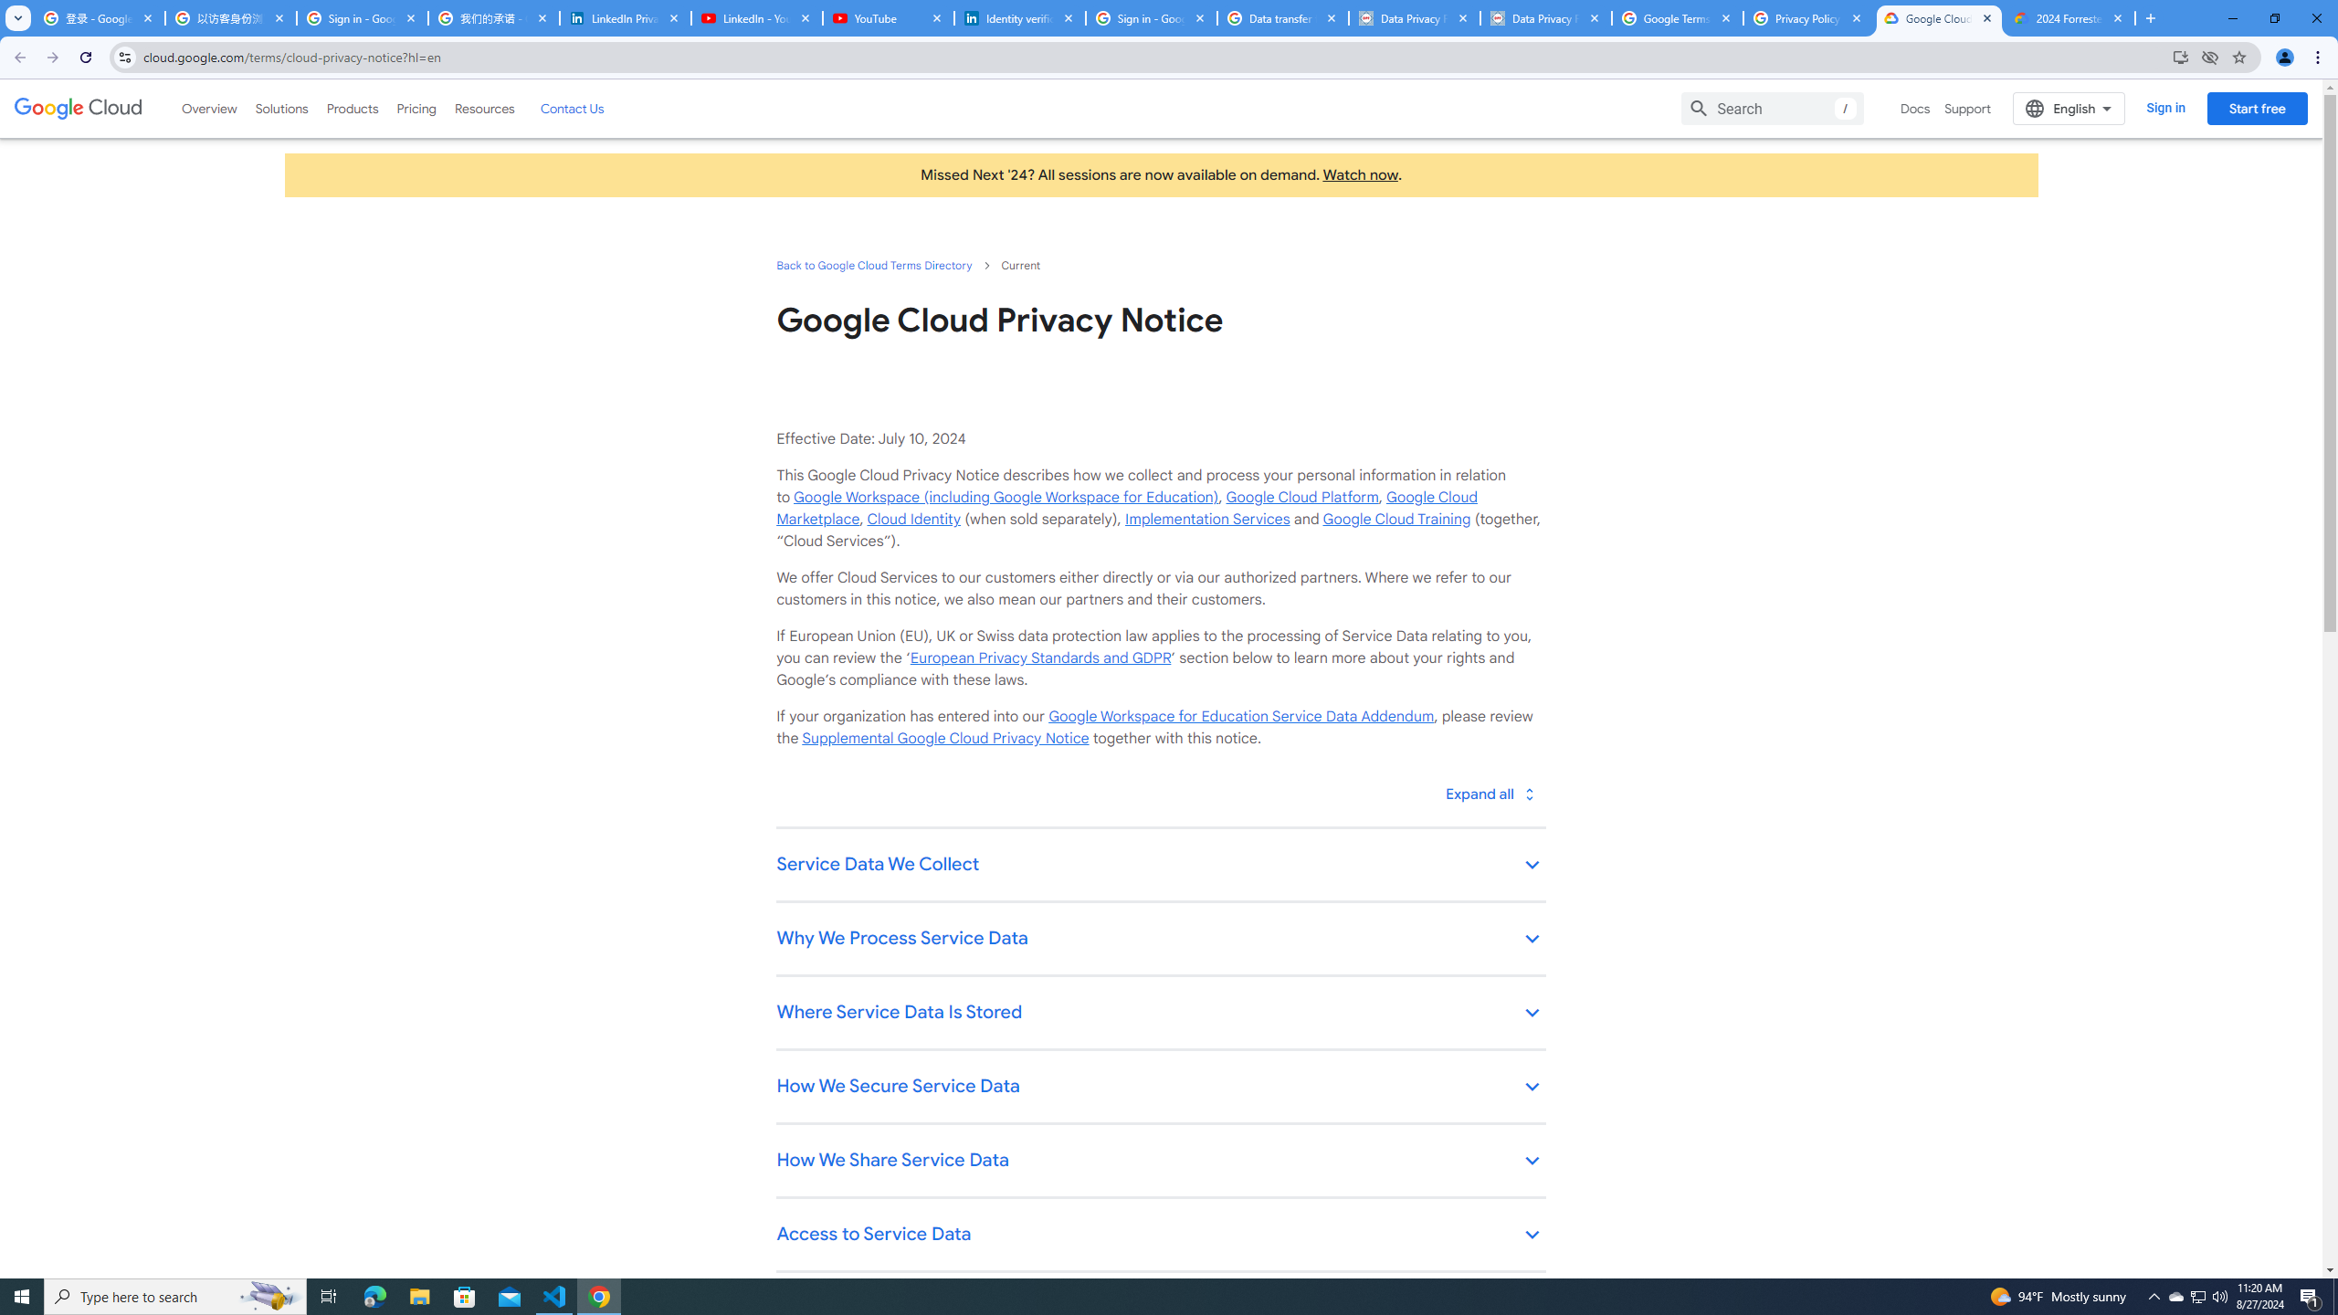  What do you see at coordinates (572, 108) in the screenshot?
I see `Contact Us` at bounding box center [572, 108].